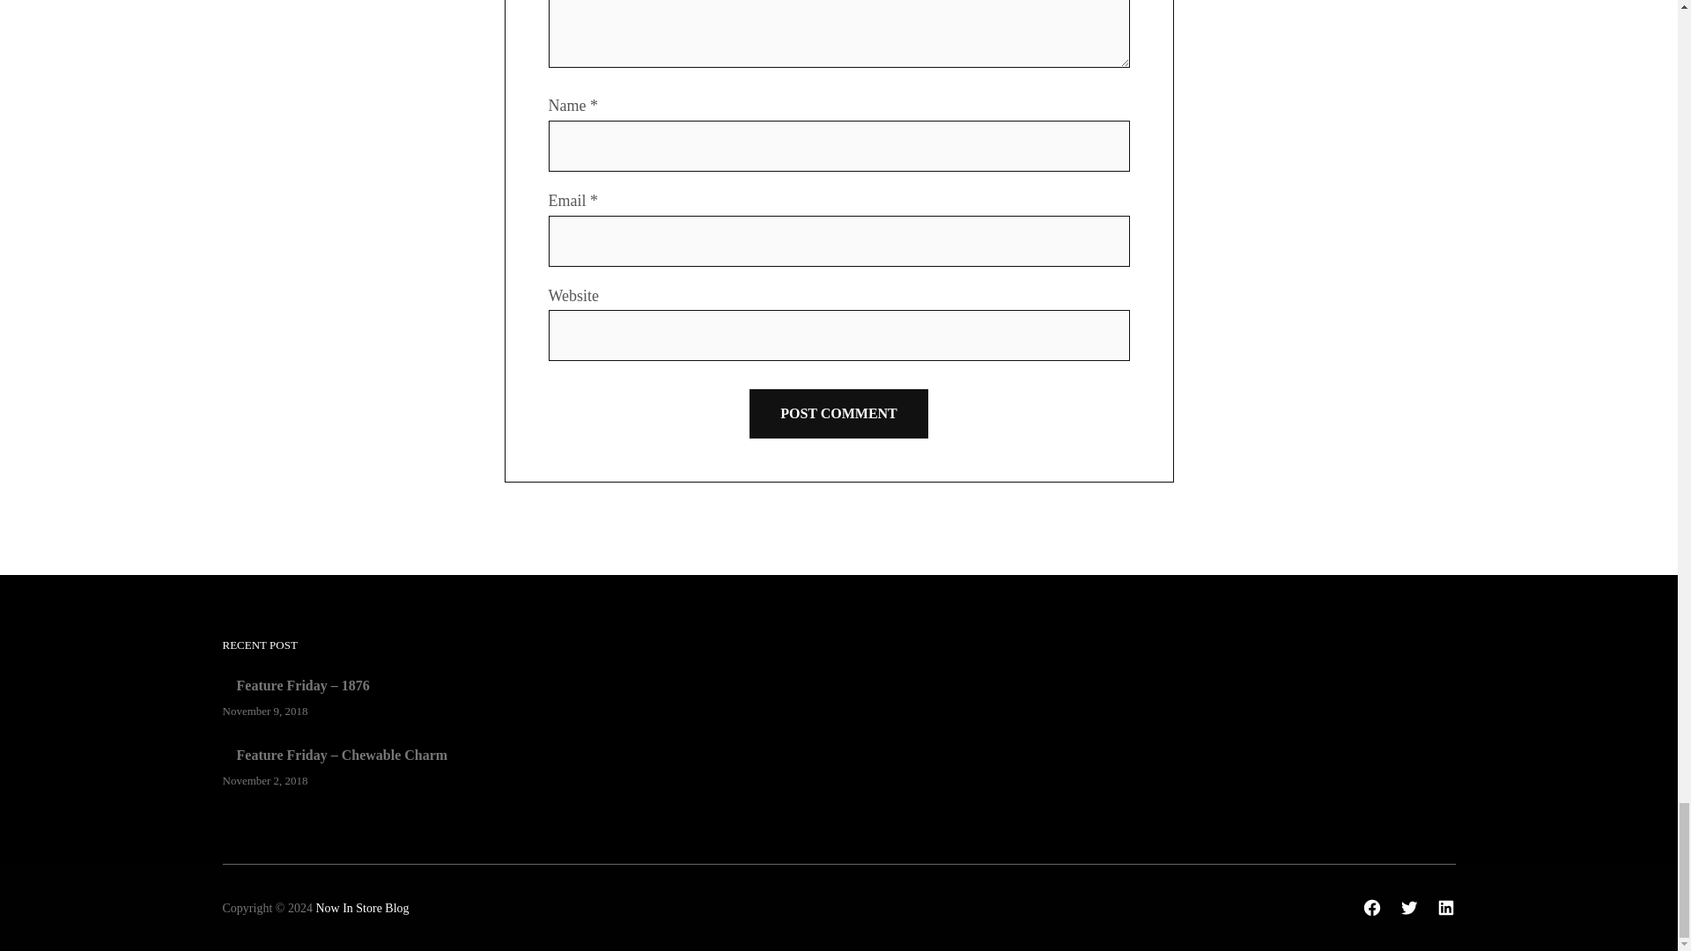 The height and width of the screenshot is (951, 1691). I want to click on Twitter, so click(1408, 907).